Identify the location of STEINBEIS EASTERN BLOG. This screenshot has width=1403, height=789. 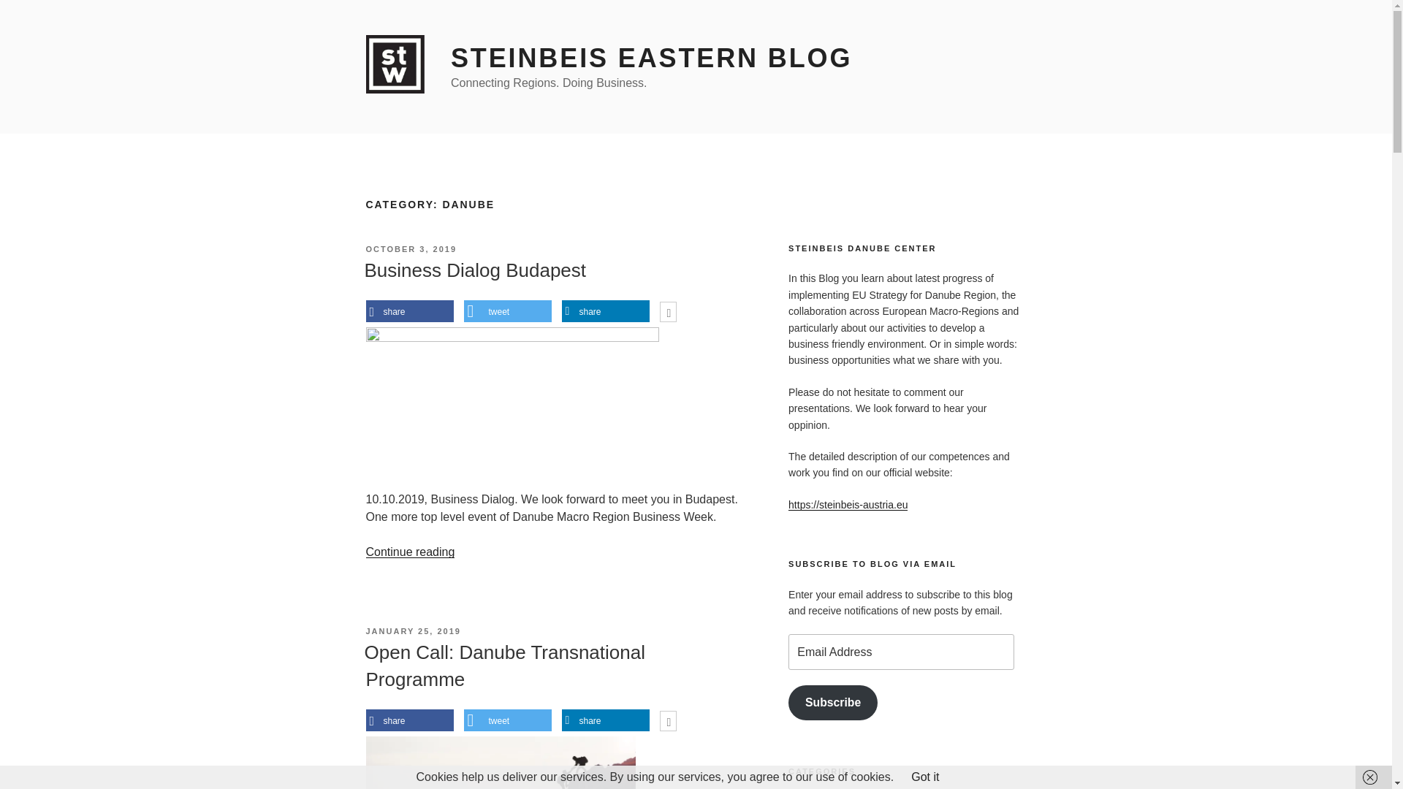
(650, 58).